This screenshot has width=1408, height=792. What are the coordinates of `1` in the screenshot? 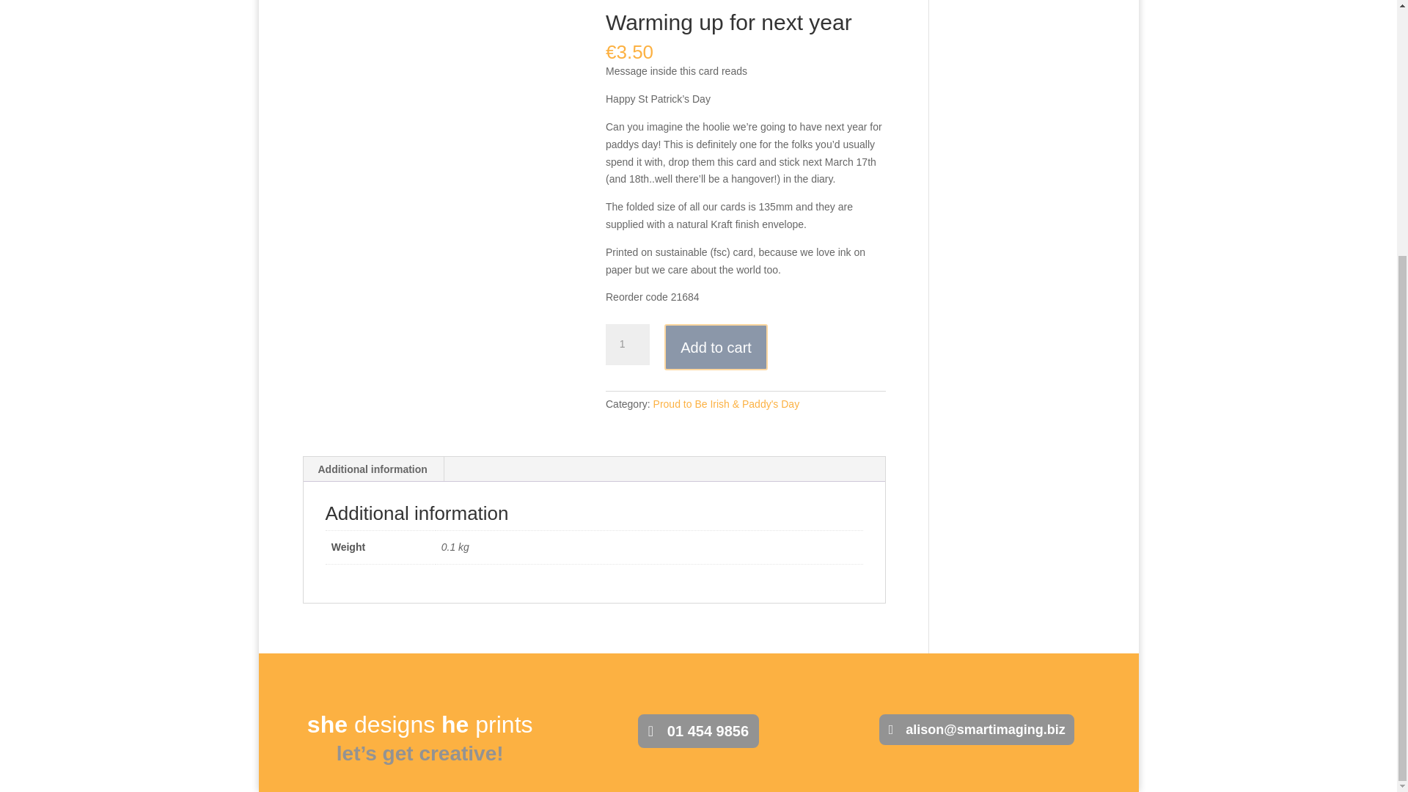 It's located at (627, 344).